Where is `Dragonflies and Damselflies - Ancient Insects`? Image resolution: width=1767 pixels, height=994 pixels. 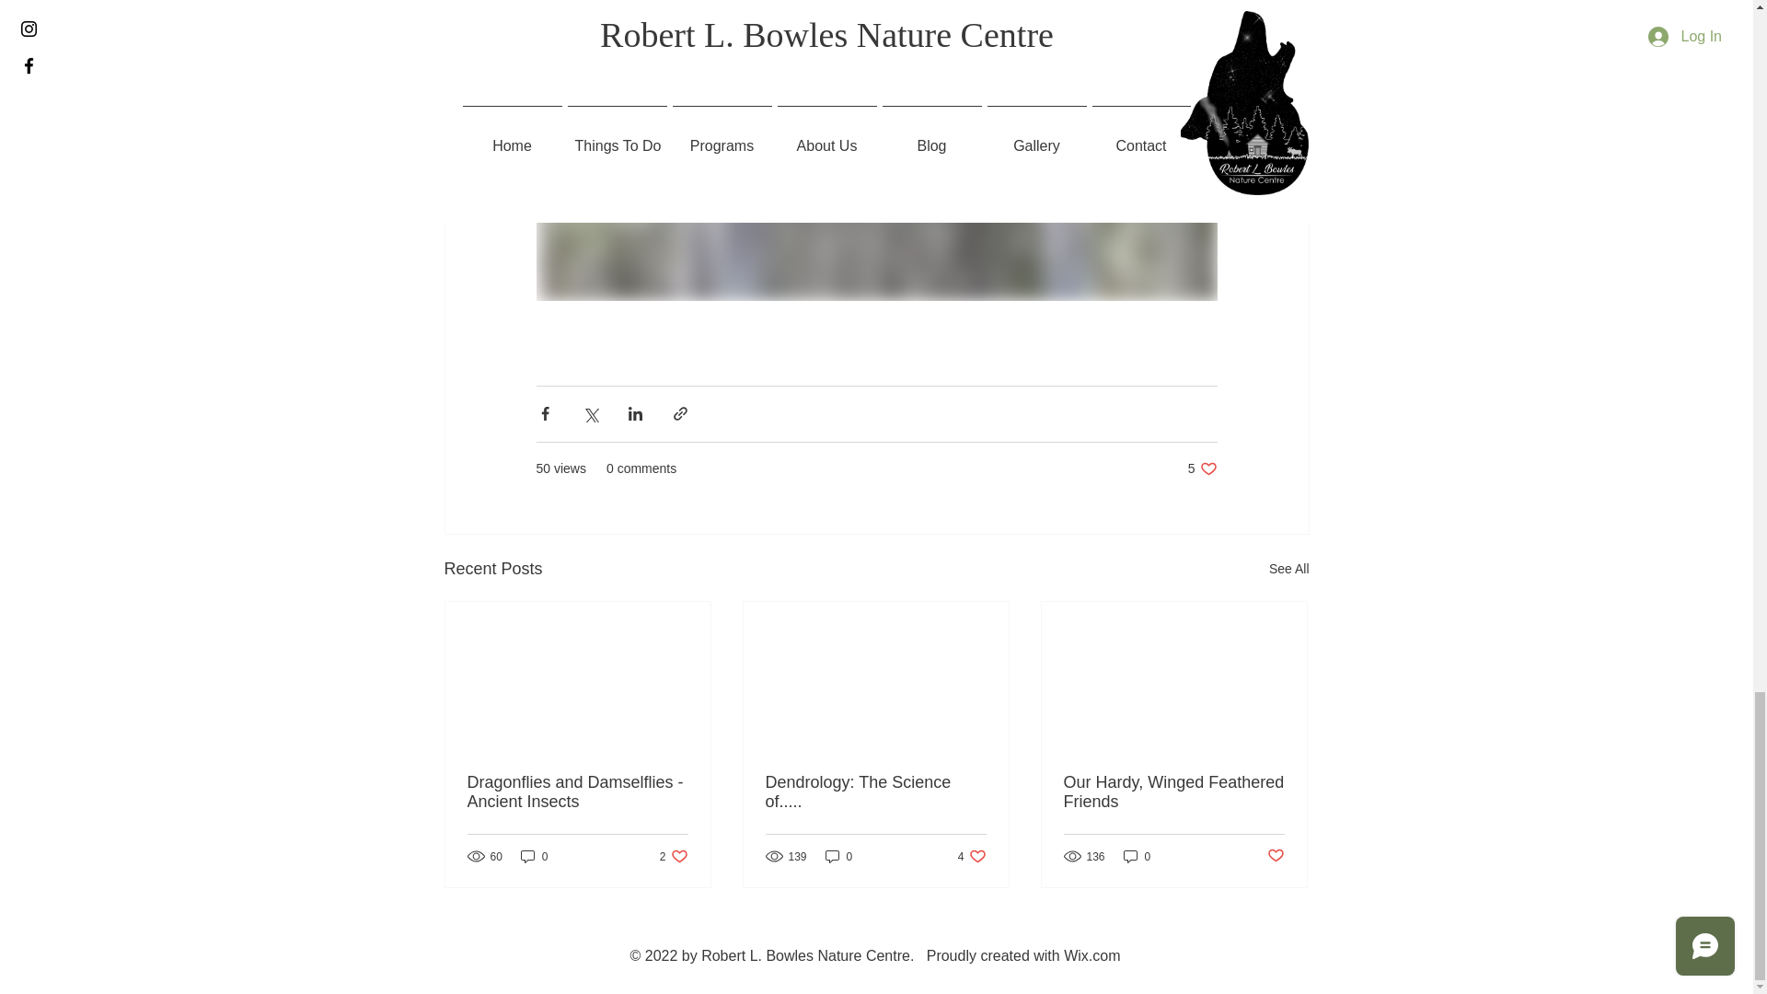 Dragonflies and Damselflies - Ancient Insects is located at coordinates (839, 856).